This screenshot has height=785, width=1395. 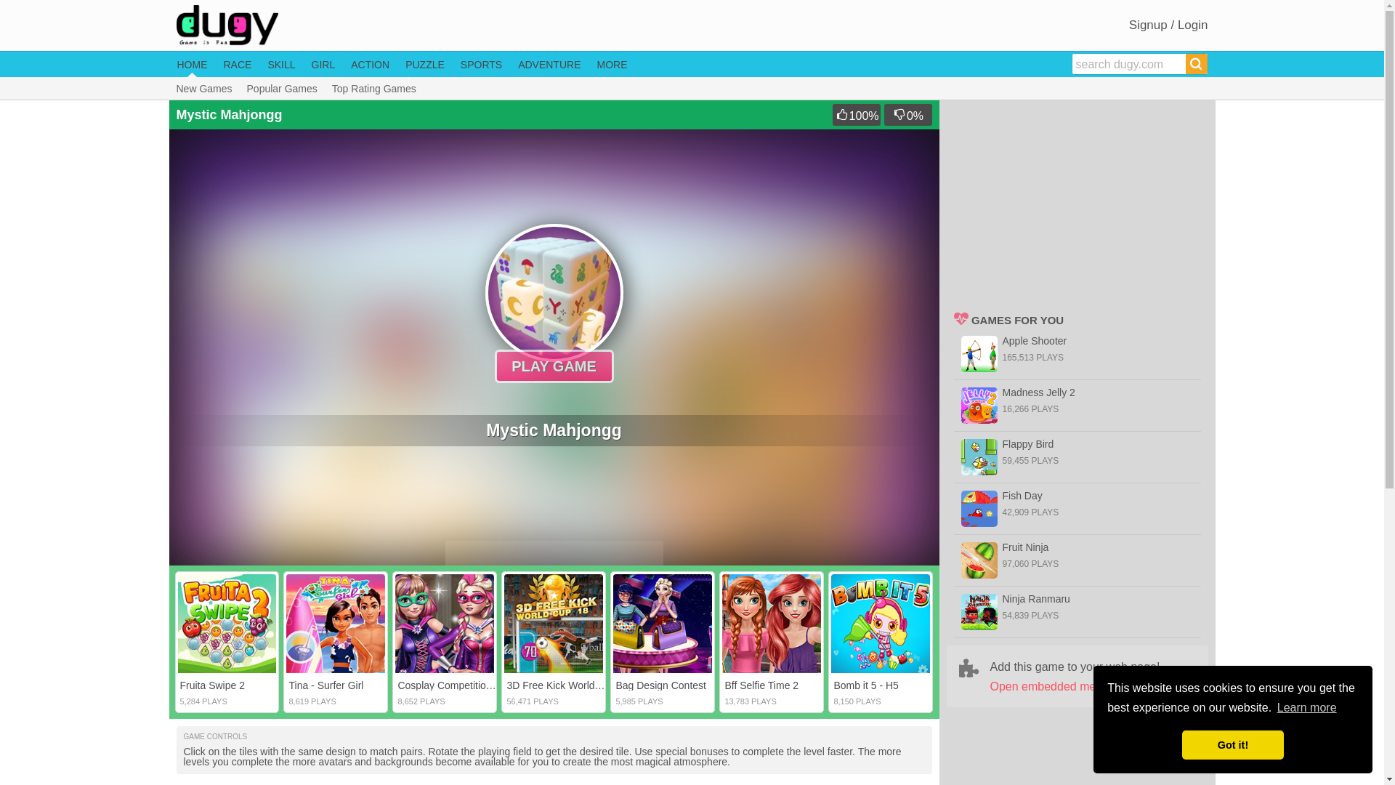 I want to click on ADVENTURE, so click(x=549, y=64).